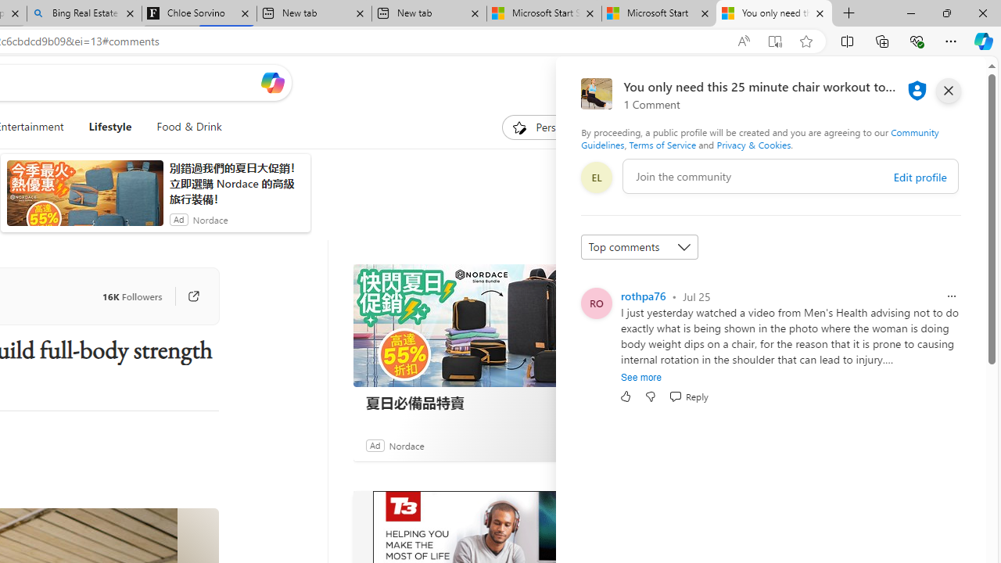 This screenshot has width=1001, height=563. I want to click on comment-box, so click(791, 176).